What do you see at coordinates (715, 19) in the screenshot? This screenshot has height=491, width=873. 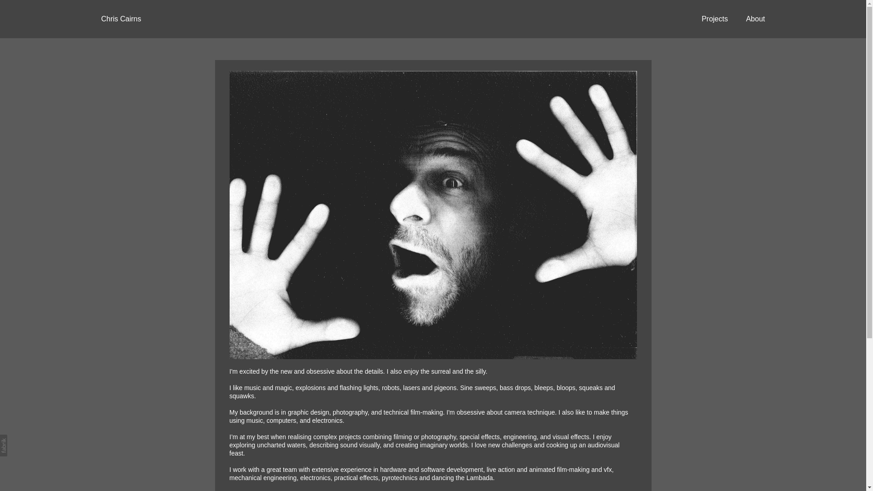 I see `Projects` at bounding box center [715, 19].